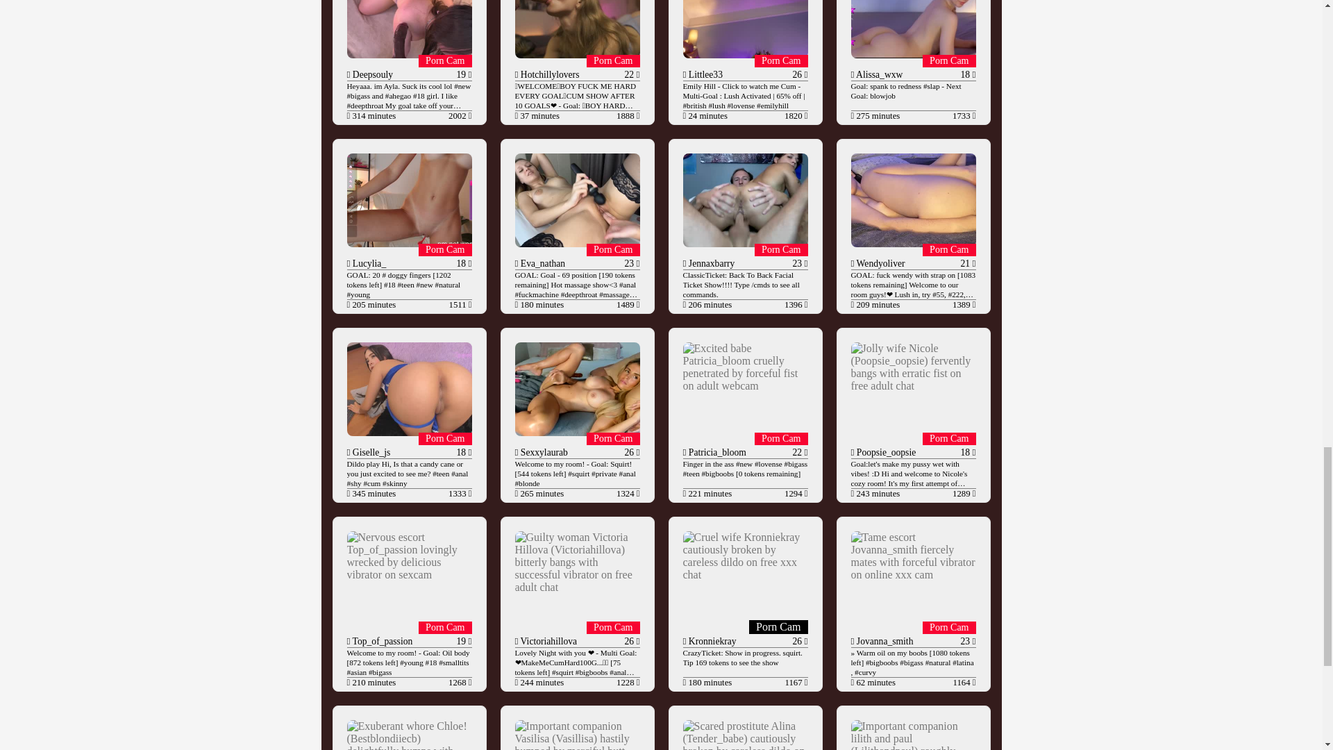 This screenshot has height=750, width=1333. I want to click on Hotchillylovers, so click(548, 74).